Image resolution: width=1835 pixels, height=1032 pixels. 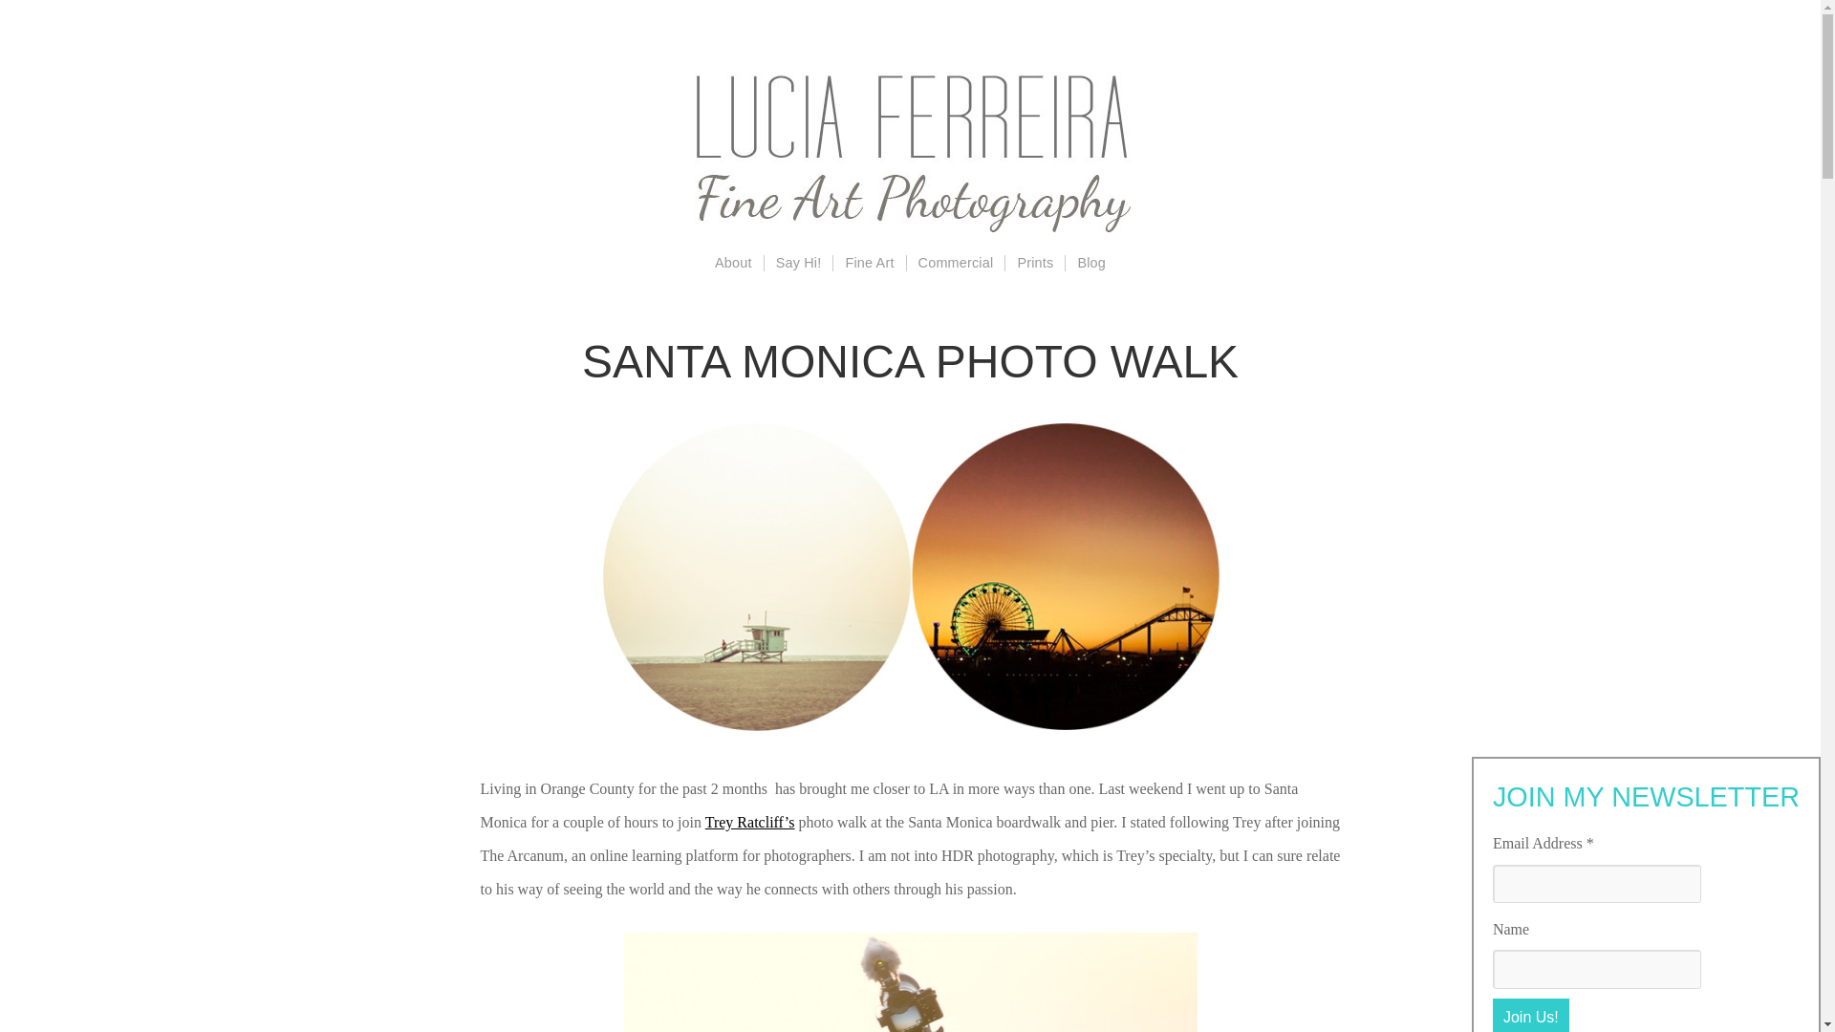 I want to click on Join Us!, so click(x=1531, y=1015).